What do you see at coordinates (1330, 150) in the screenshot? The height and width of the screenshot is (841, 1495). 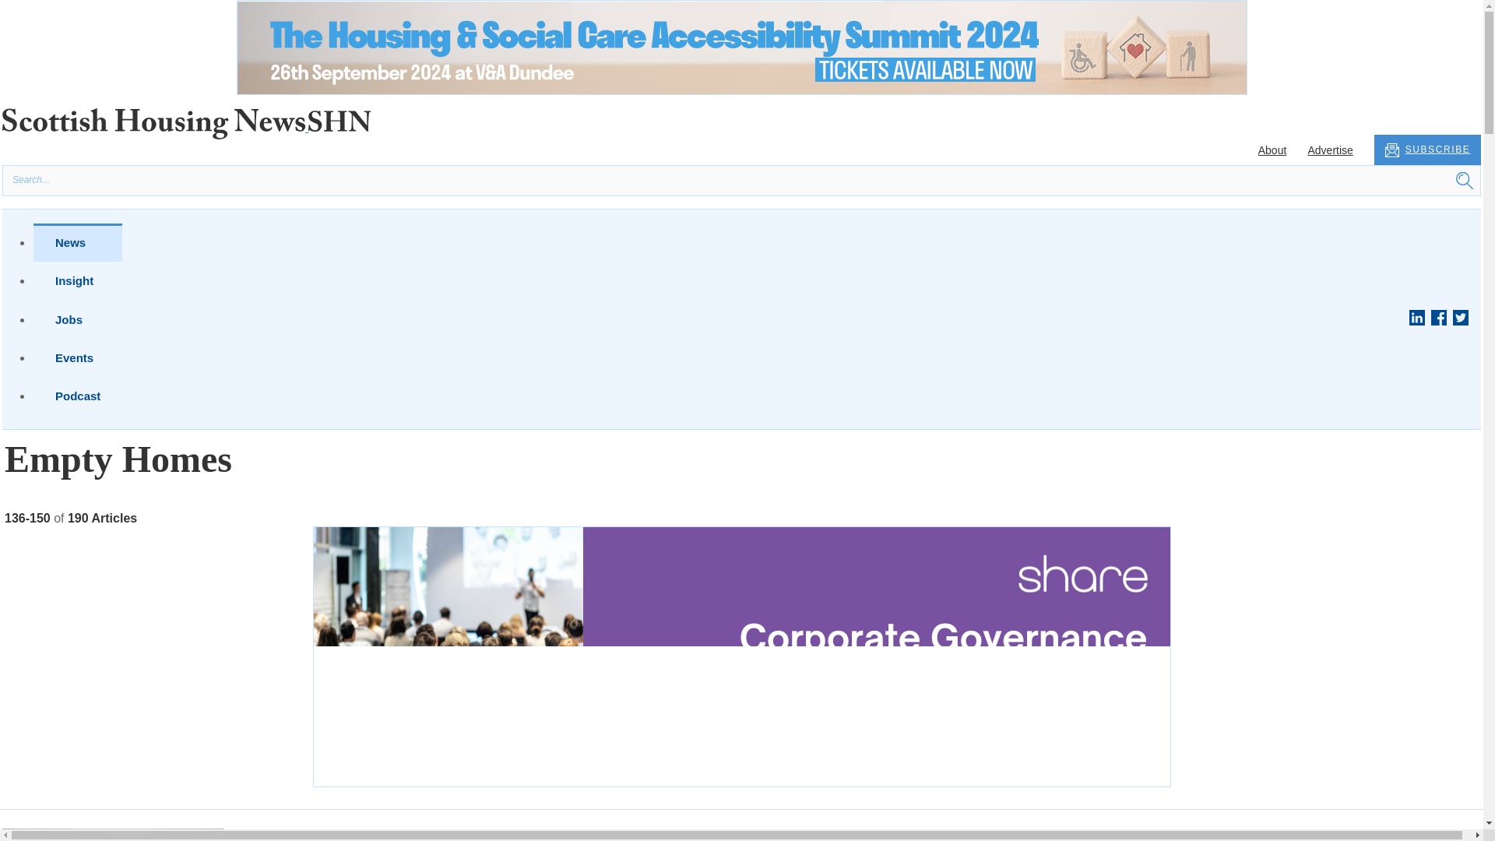 I see `Advertise` at bounding box center [1330, 150].